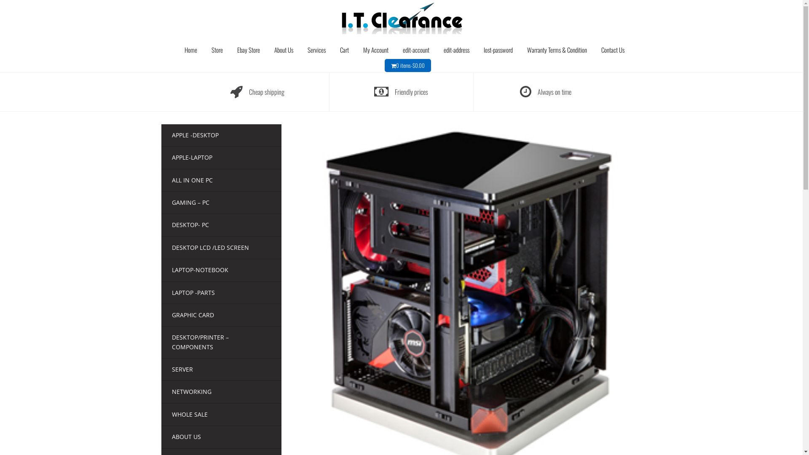 This screenshot has height=455, width=809. Describe the element at coordinates (249, 50) in the screenshot. I see `Ebay Store` at that location.